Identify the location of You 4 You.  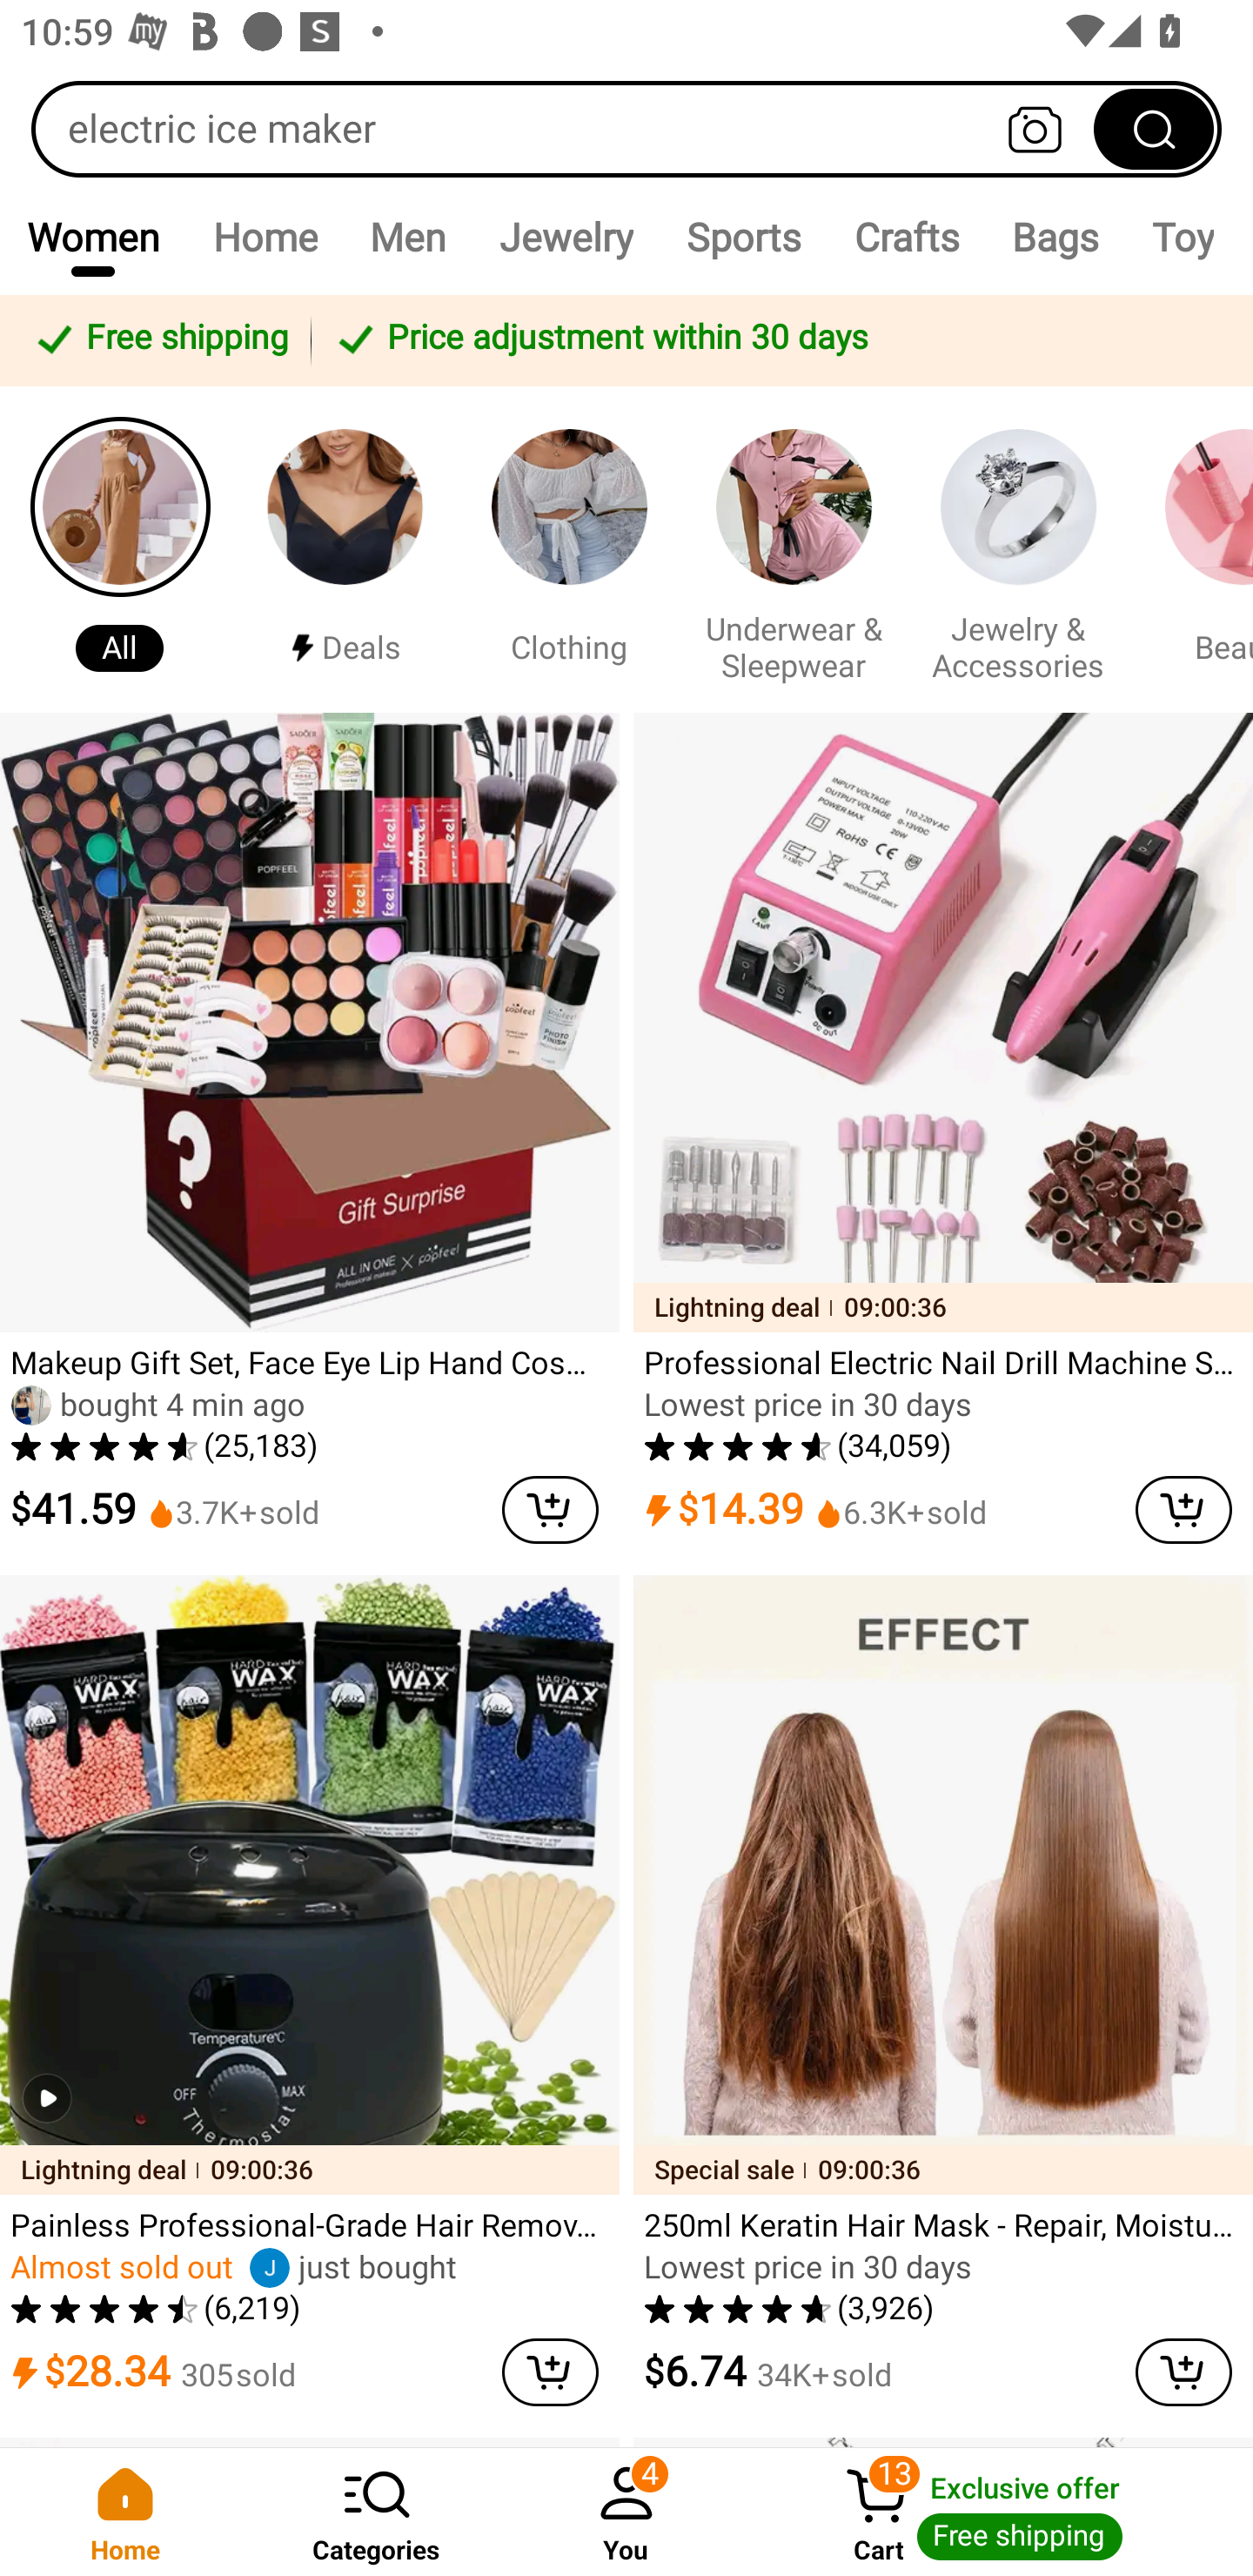
(626, 2512).